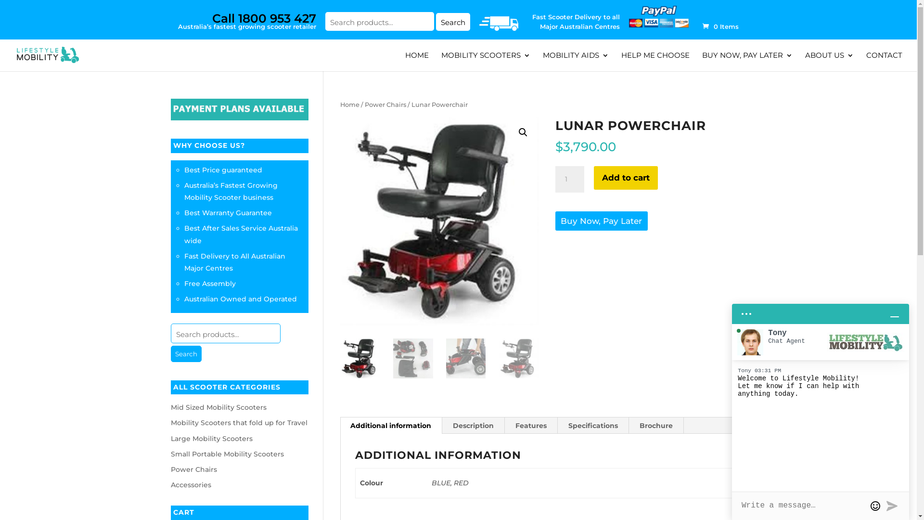 The height and width of the screenshot is (520, 924). I want to click on 346.jpg, so click(439, 221).